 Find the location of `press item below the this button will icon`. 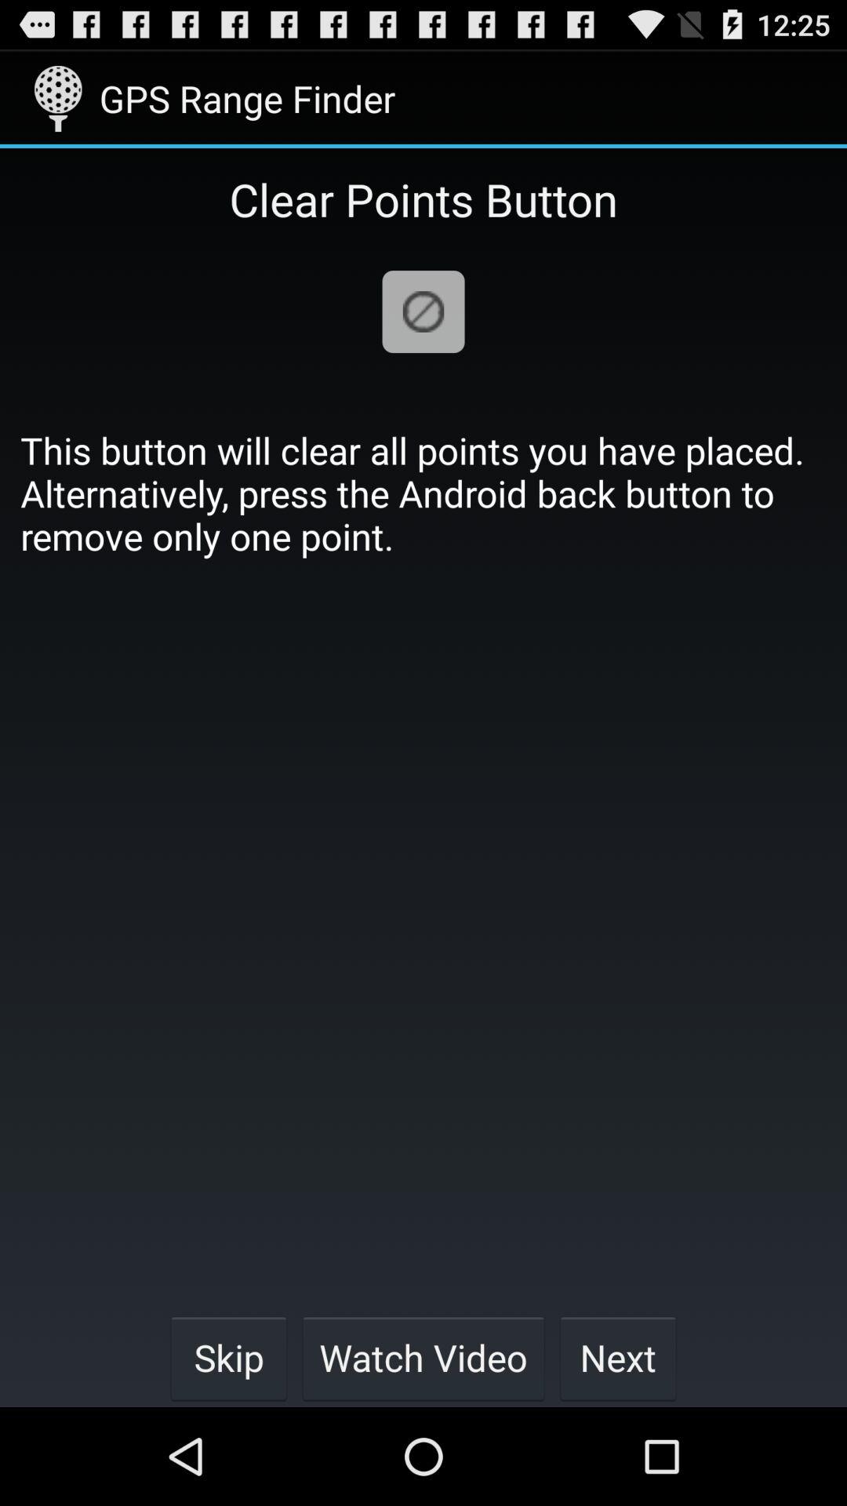

press item below the this button will icon is located at coordinates (618, 1357).